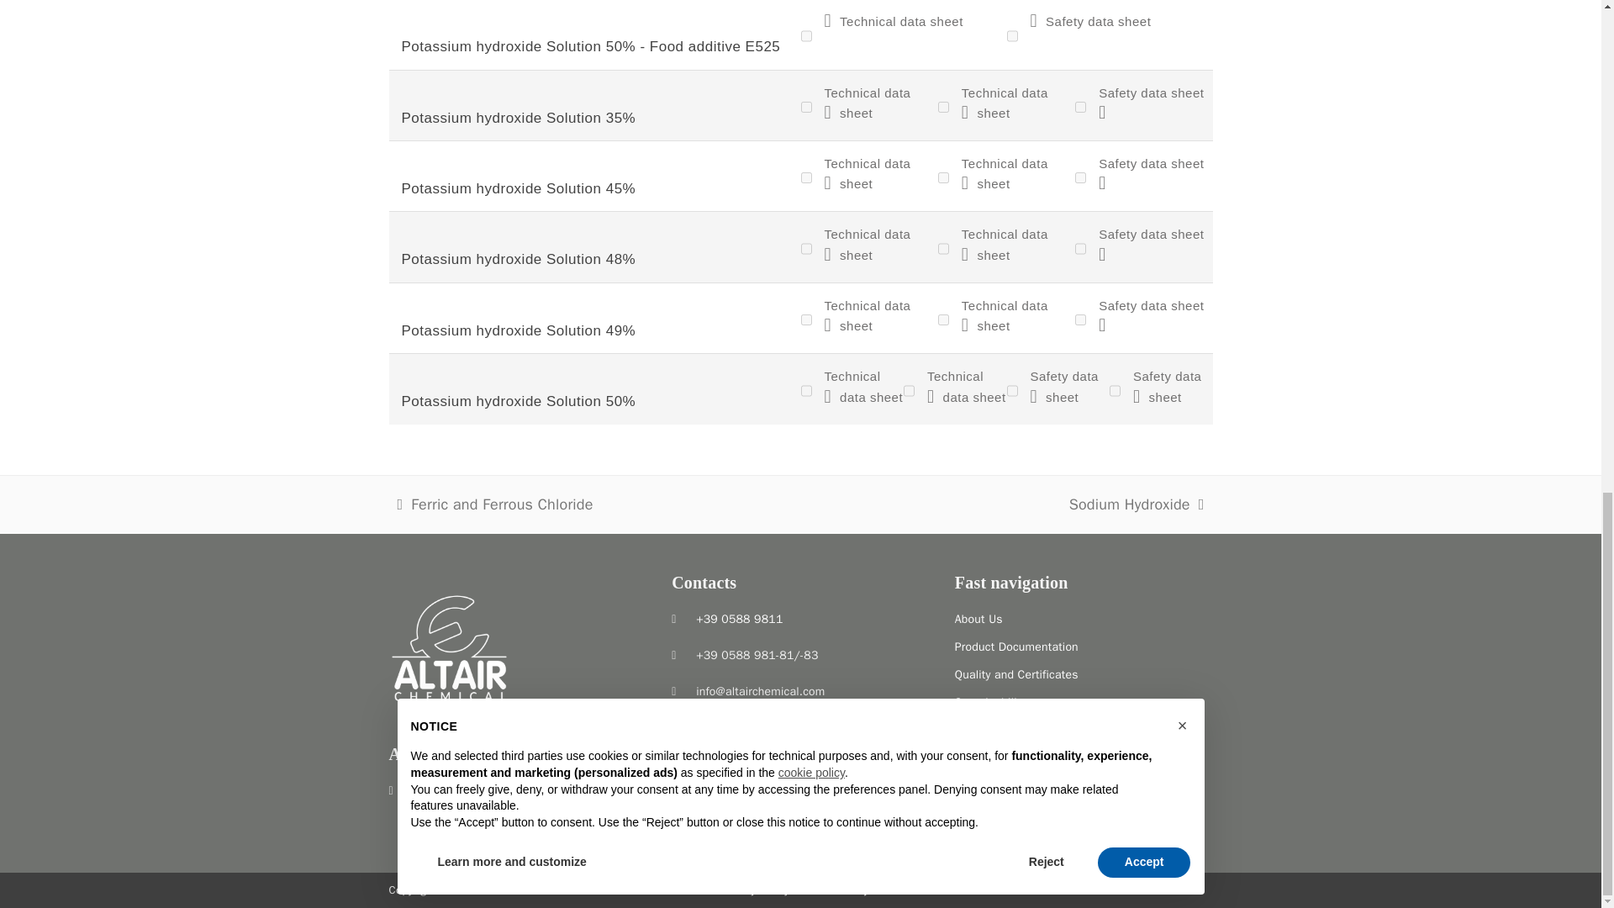  What do you see at coordinates (1091, 34) in the screenshot?
I see `SDS-01 EN KOH 40-51` at bounding box center [1091, 34].